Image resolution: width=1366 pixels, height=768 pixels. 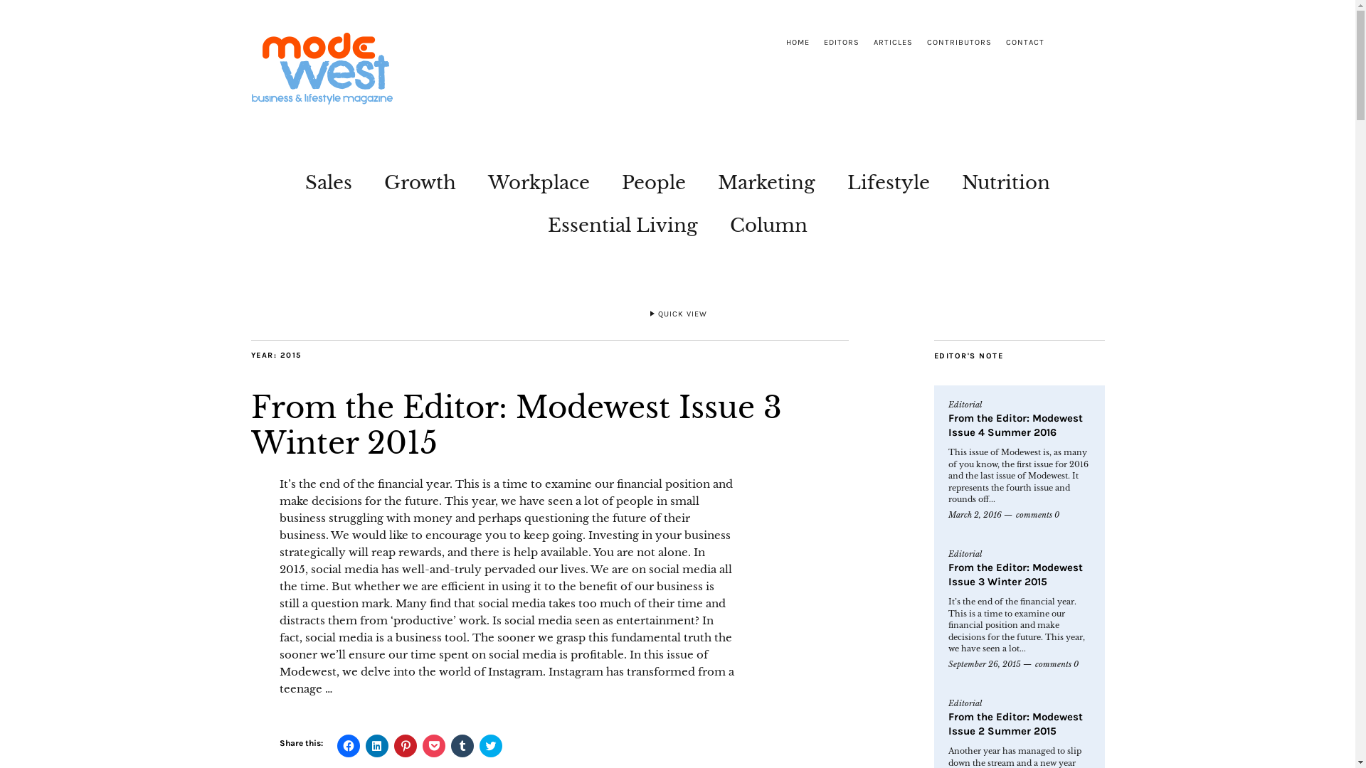 I want to click on Click to share on Pocket (Opens in new window), so click(x=434, y=746).